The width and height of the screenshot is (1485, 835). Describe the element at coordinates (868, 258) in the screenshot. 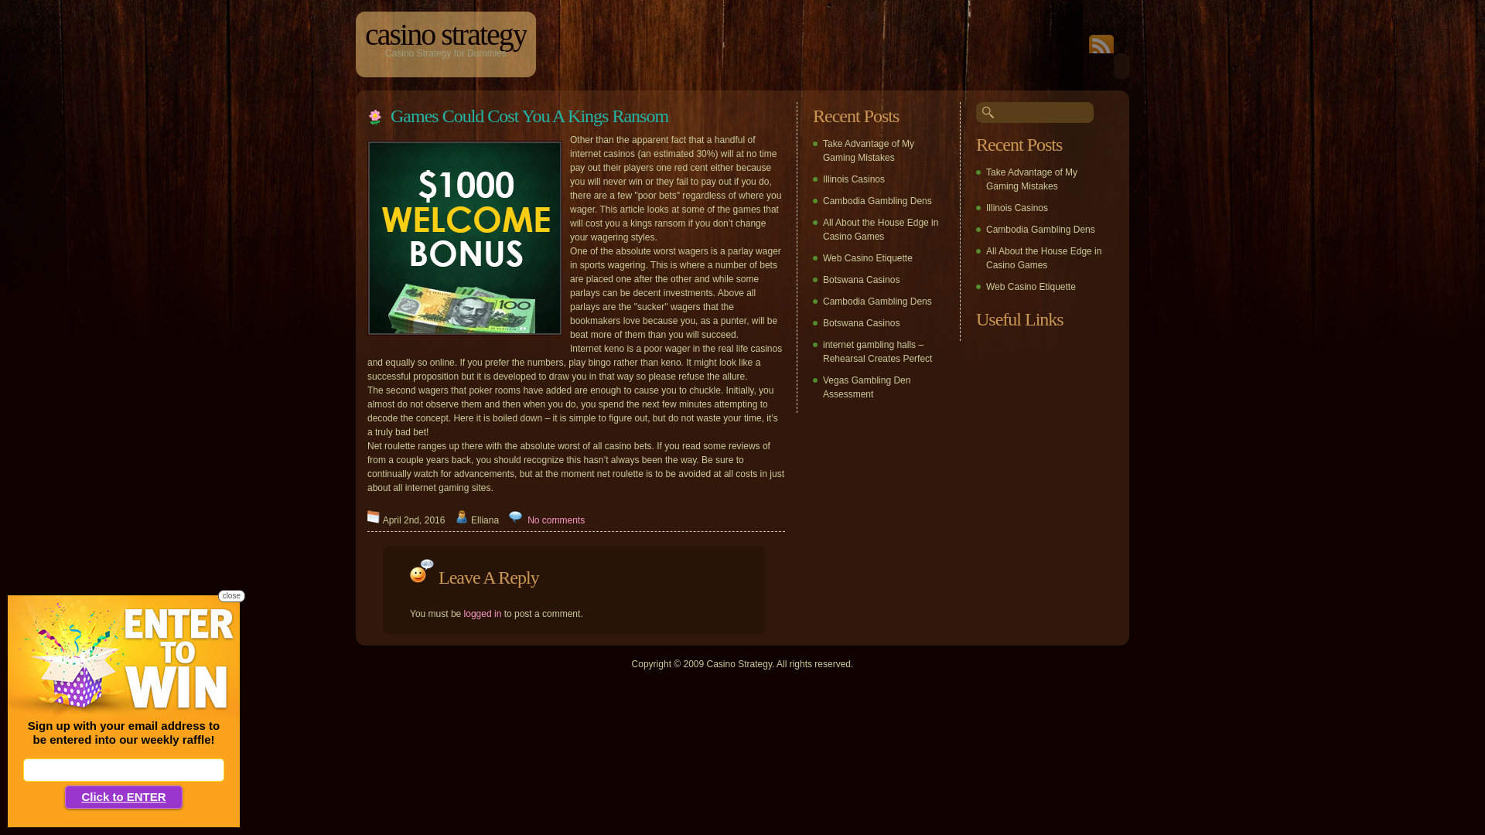

I see `Web Casino Etiquette` at that location.